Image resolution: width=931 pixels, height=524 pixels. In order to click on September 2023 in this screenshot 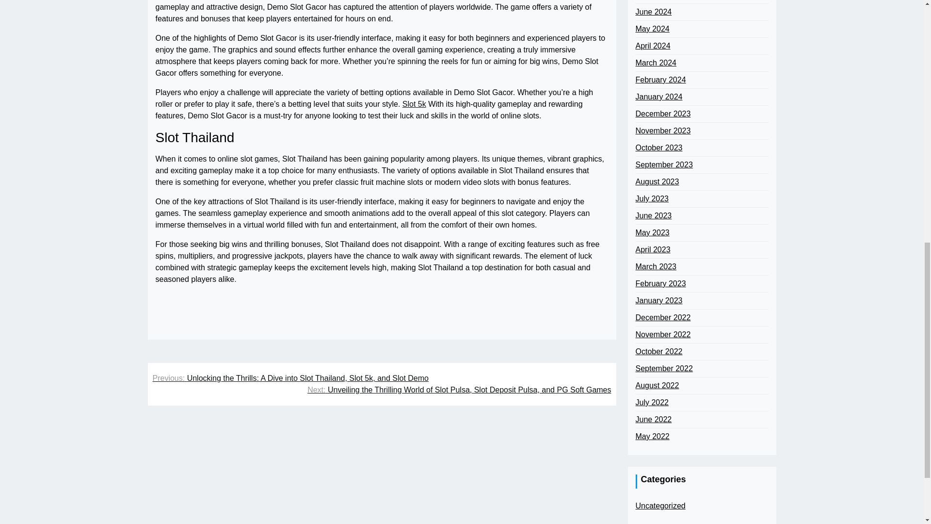, I will do `click(663, 165)`.